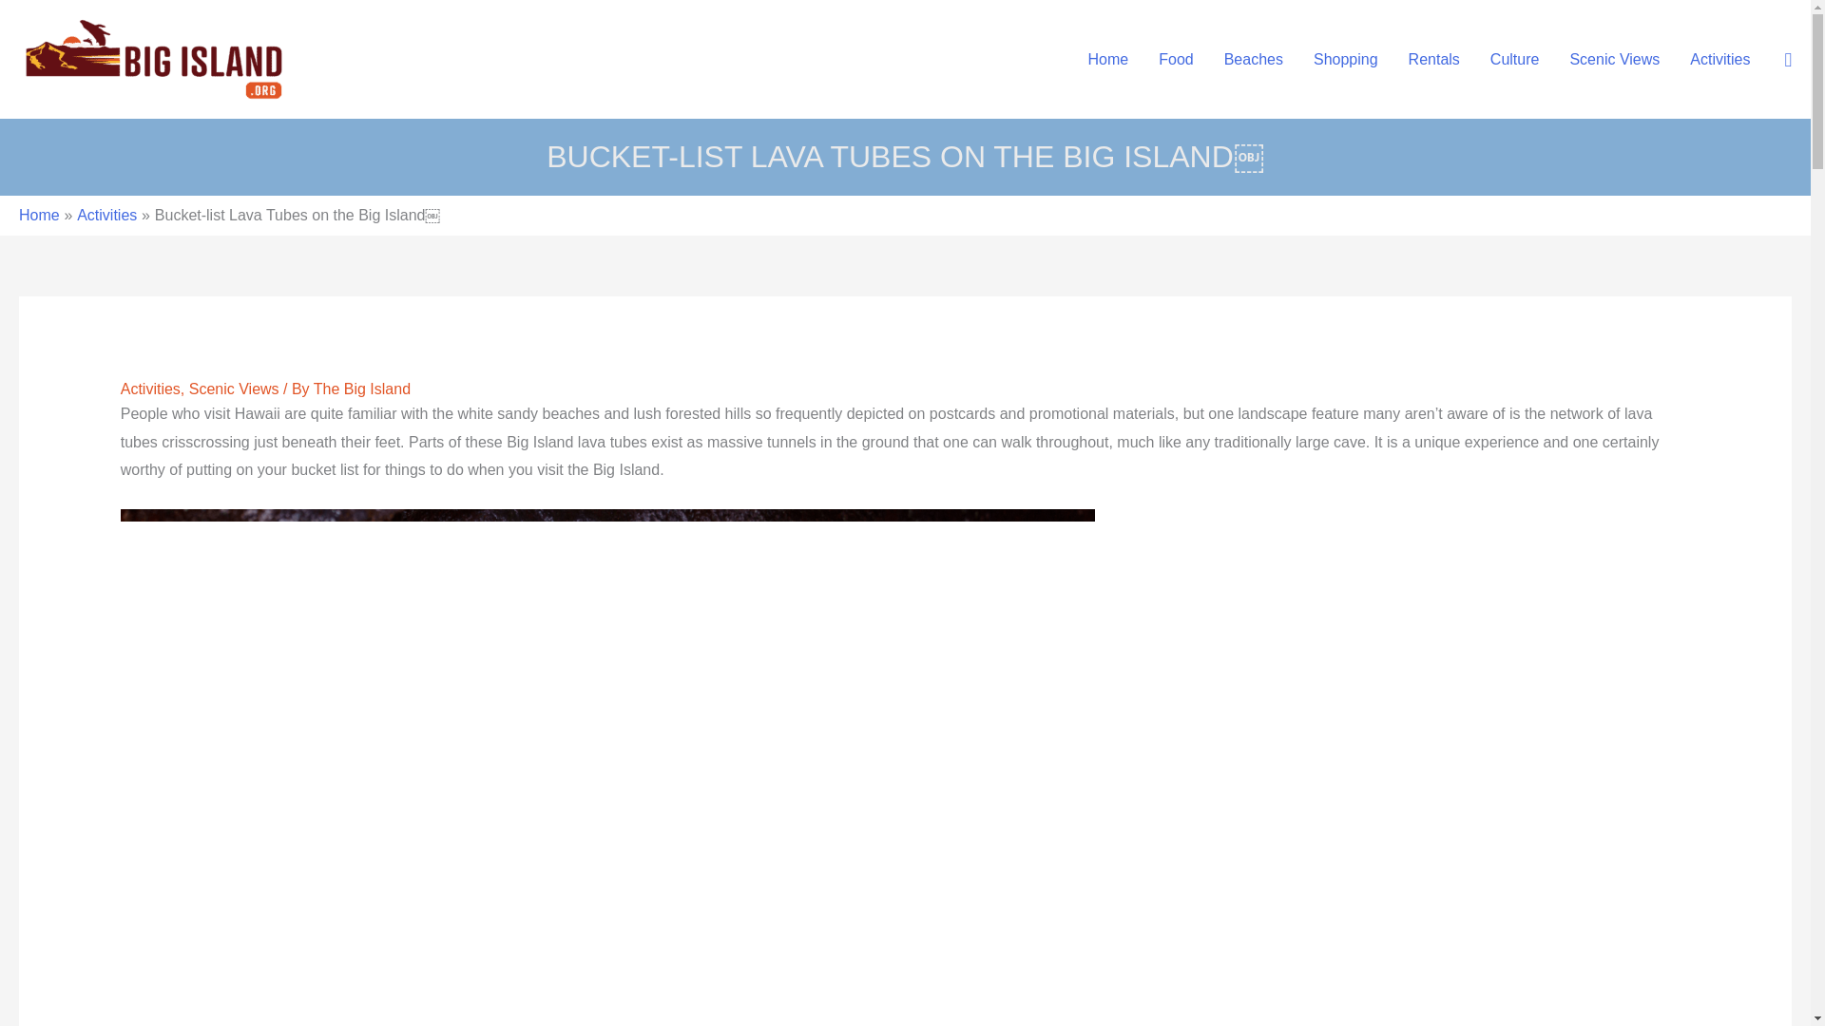 The height and width of the screenshot is (1026, 1825). What do you see at coordinates (1176, 60) in the screenshot?
I see `Food` at bounding box center [1176, 60].